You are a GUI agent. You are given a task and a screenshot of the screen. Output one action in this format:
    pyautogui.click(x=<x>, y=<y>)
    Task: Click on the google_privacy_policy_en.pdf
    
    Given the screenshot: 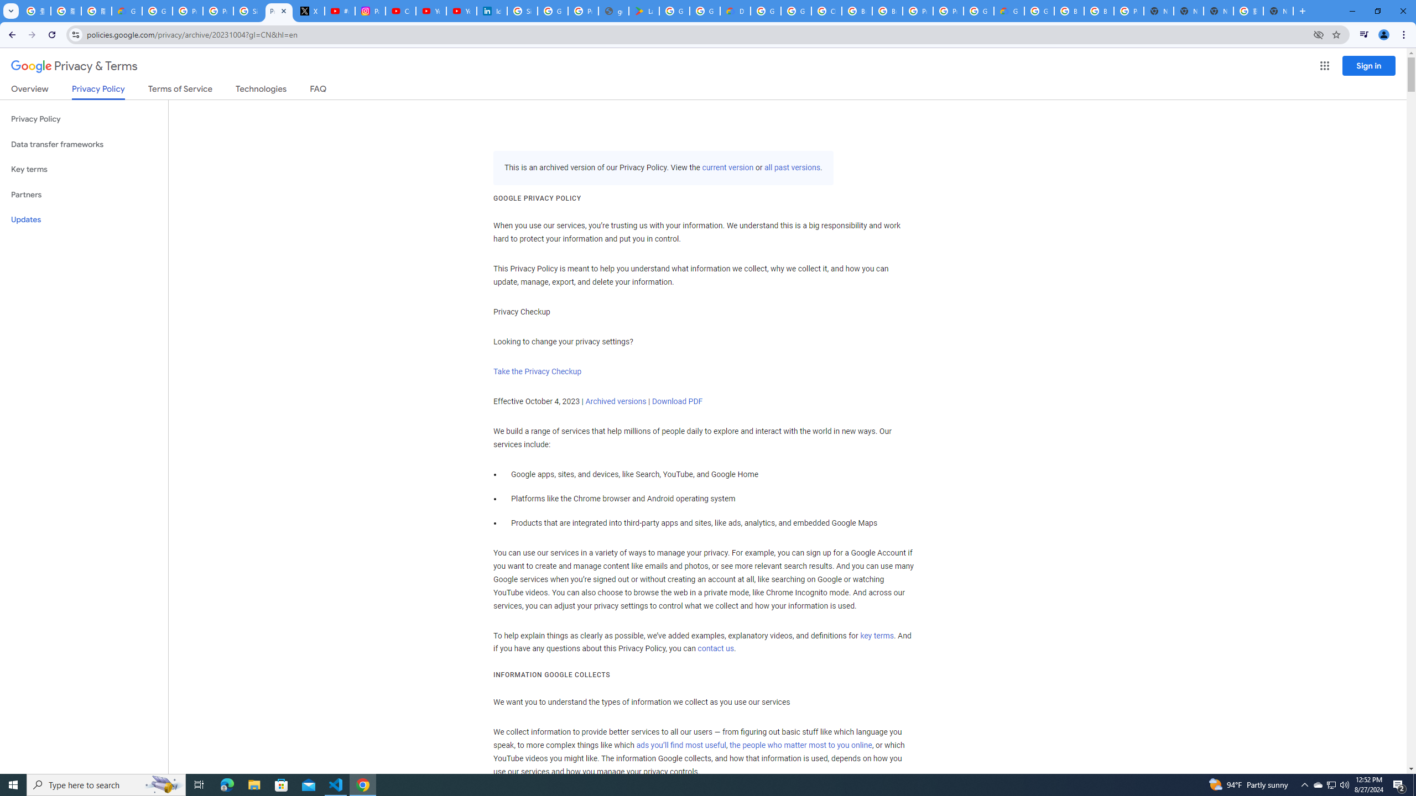 What is the action you would take?
    pyautogui.click(x=613, y=11)
    